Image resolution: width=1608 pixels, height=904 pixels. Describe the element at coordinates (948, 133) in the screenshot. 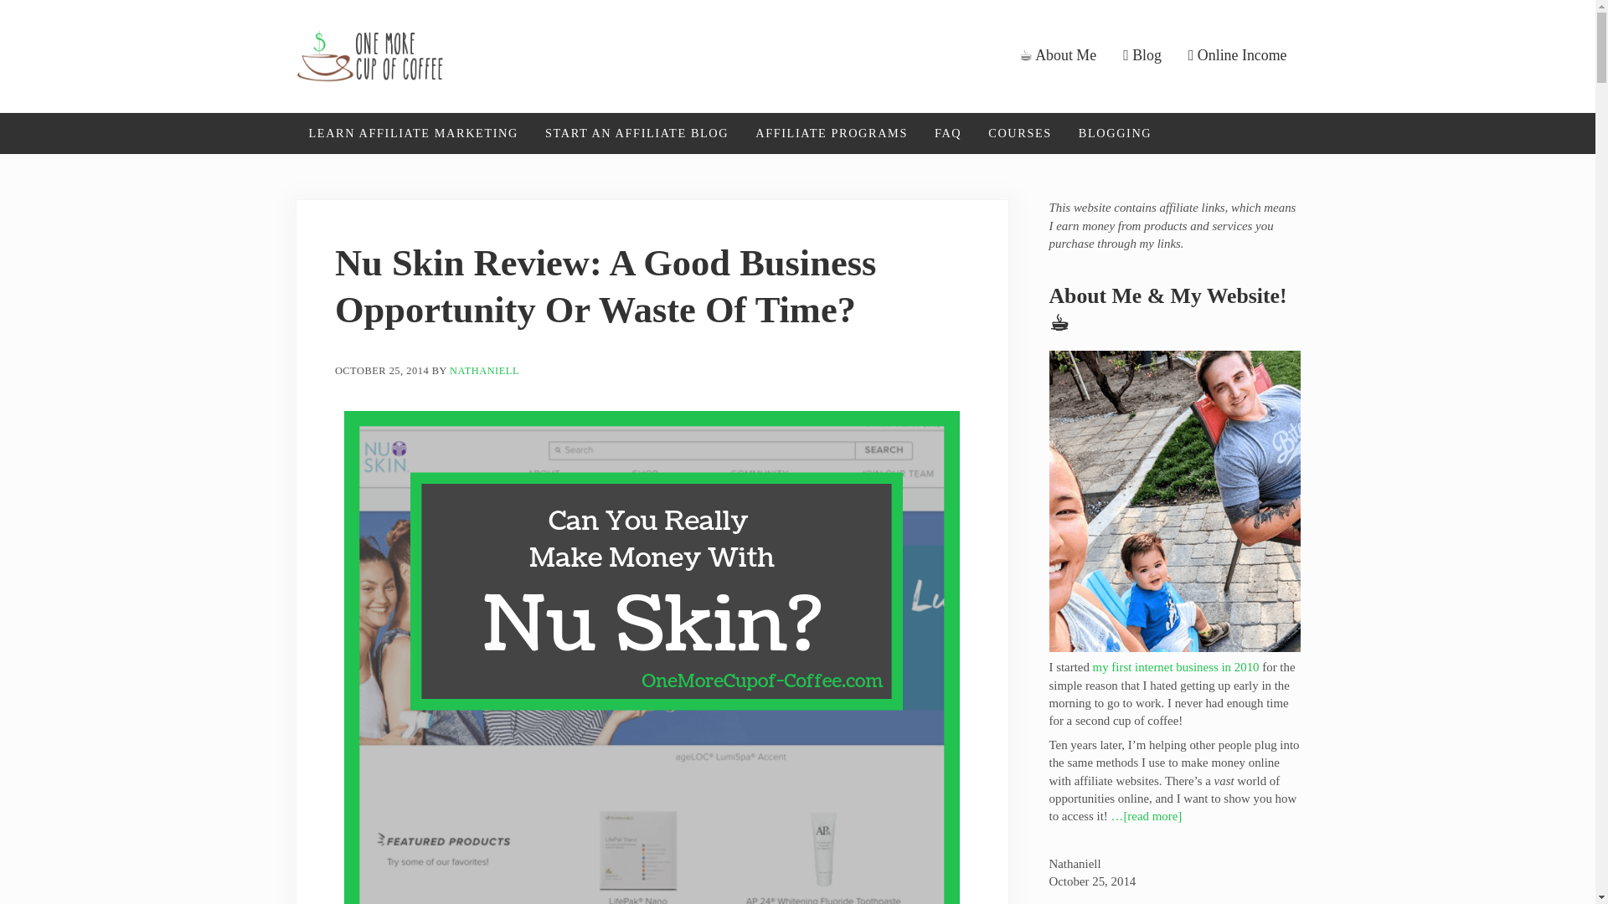

I see `FAQ` at that location.